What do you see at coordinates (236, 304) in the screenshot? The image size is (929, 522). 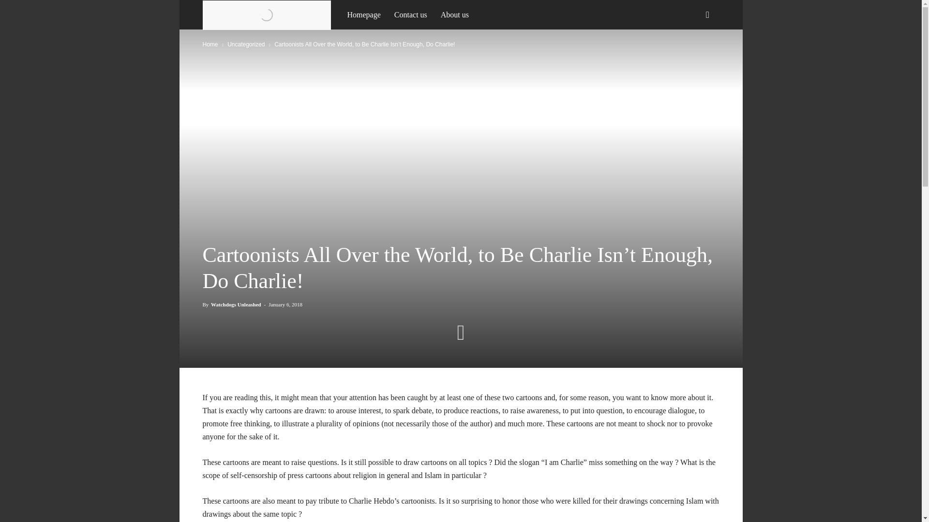 I see `Watchdogs Unleashed` at bounding box center [236, 304].